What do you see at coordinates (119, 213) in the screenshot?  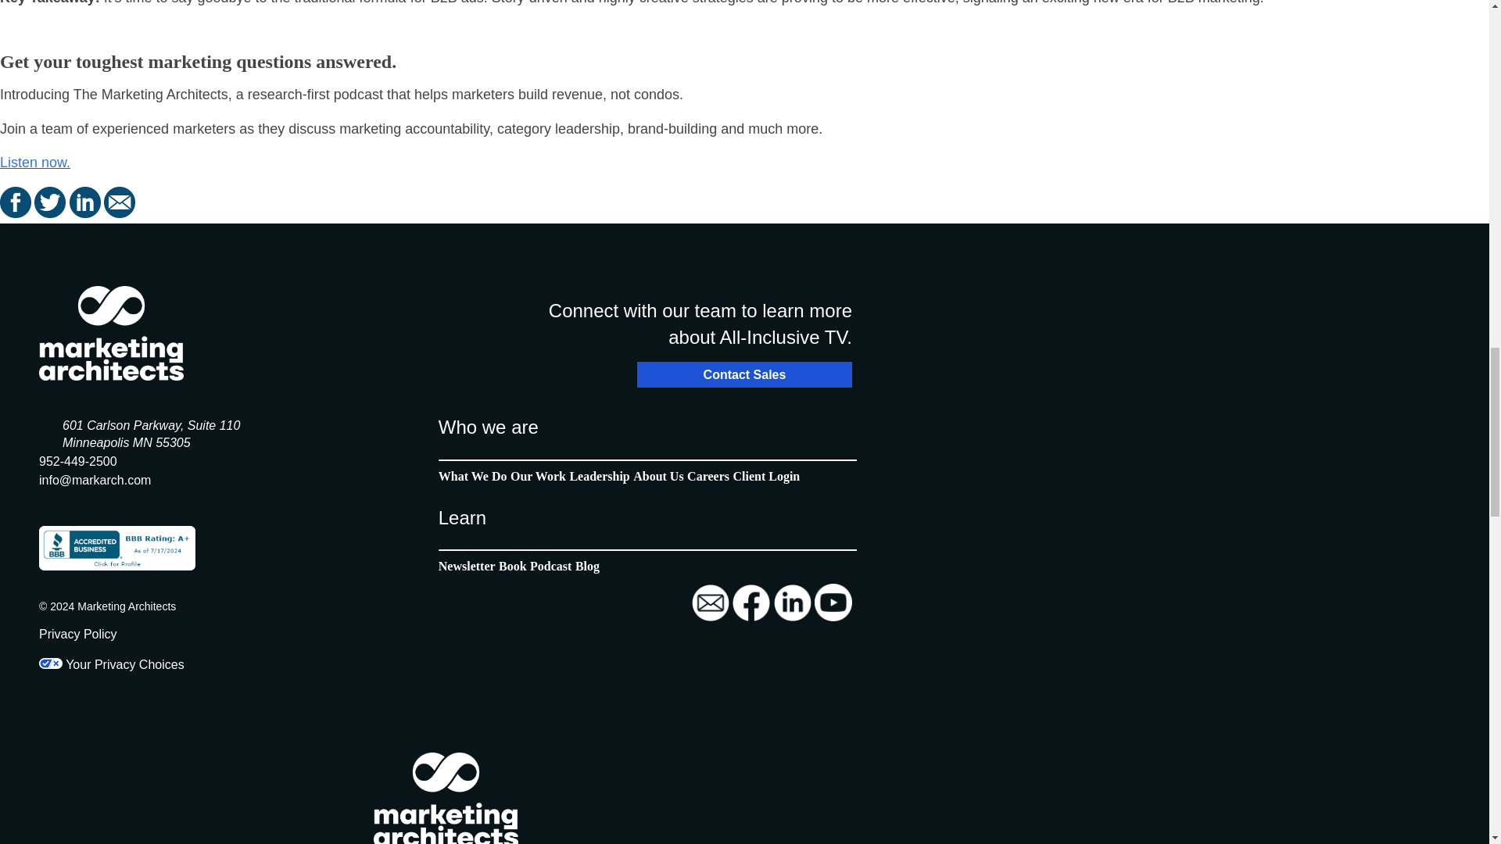 I see `Share via Email` at bounding box center [119, 213].